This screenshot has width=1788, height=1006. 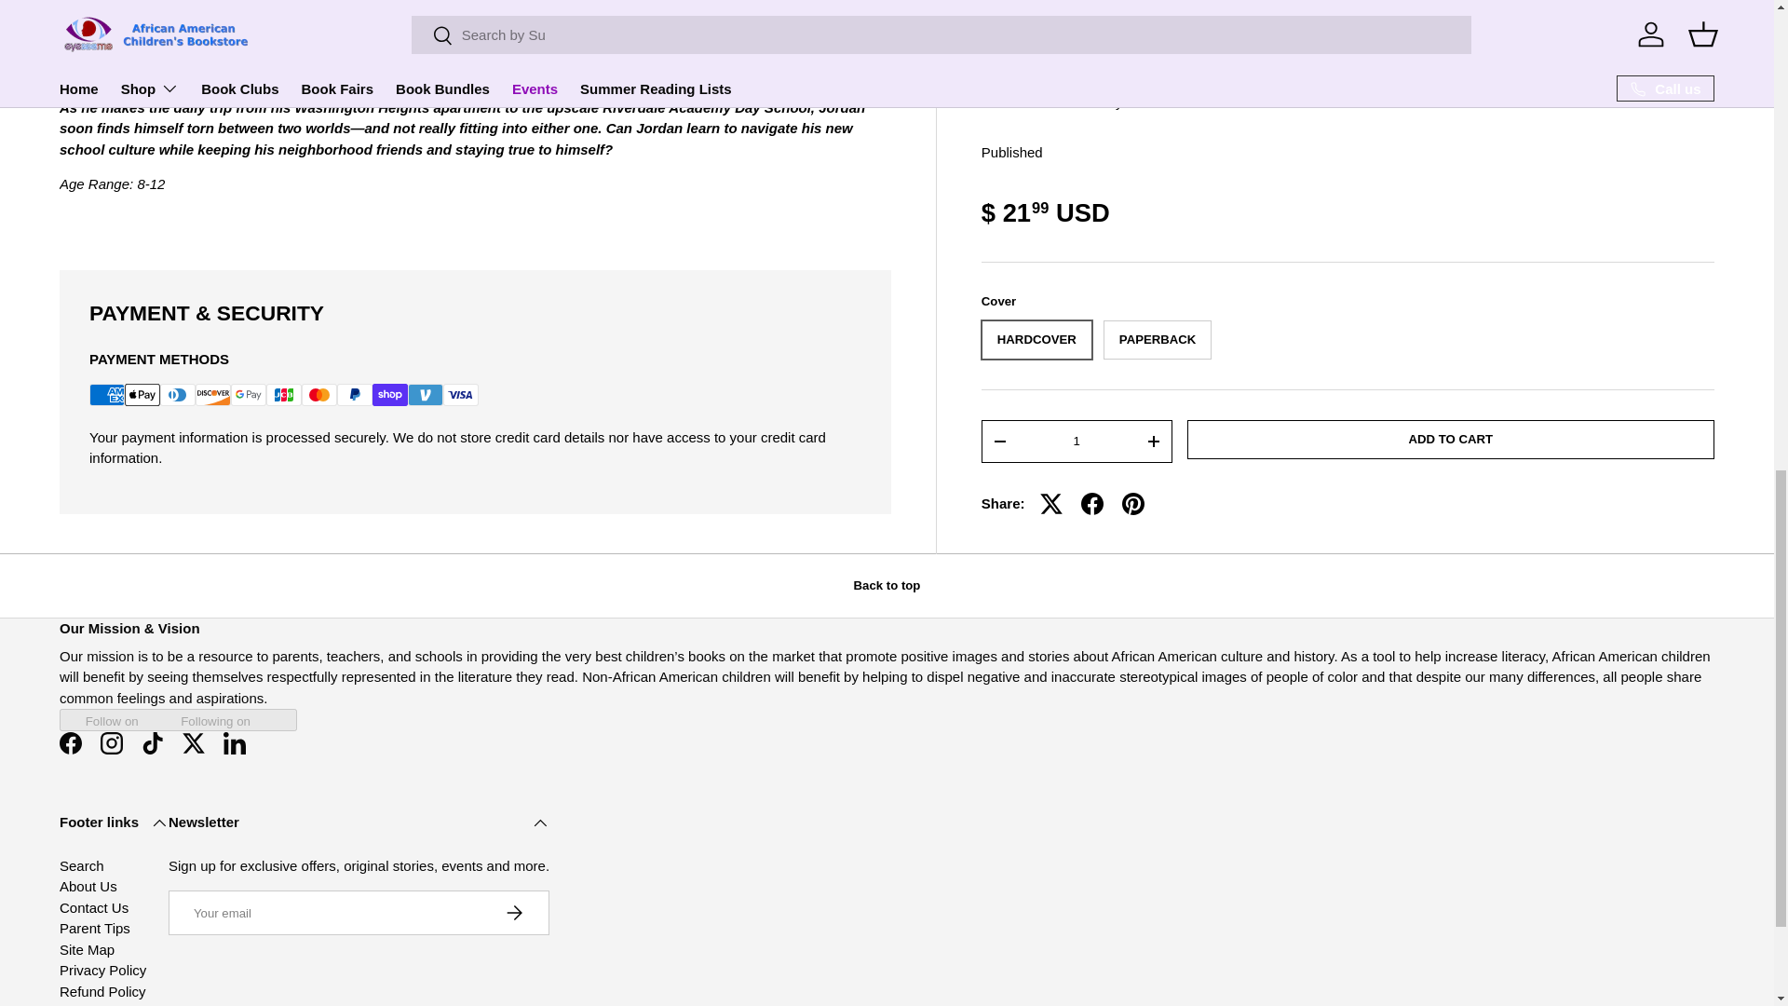 What do you see at coordinates (235, 743) in the screenshot?
I see `EyeSeeMe  on LinkedIn` at bounding box center [235, 743].